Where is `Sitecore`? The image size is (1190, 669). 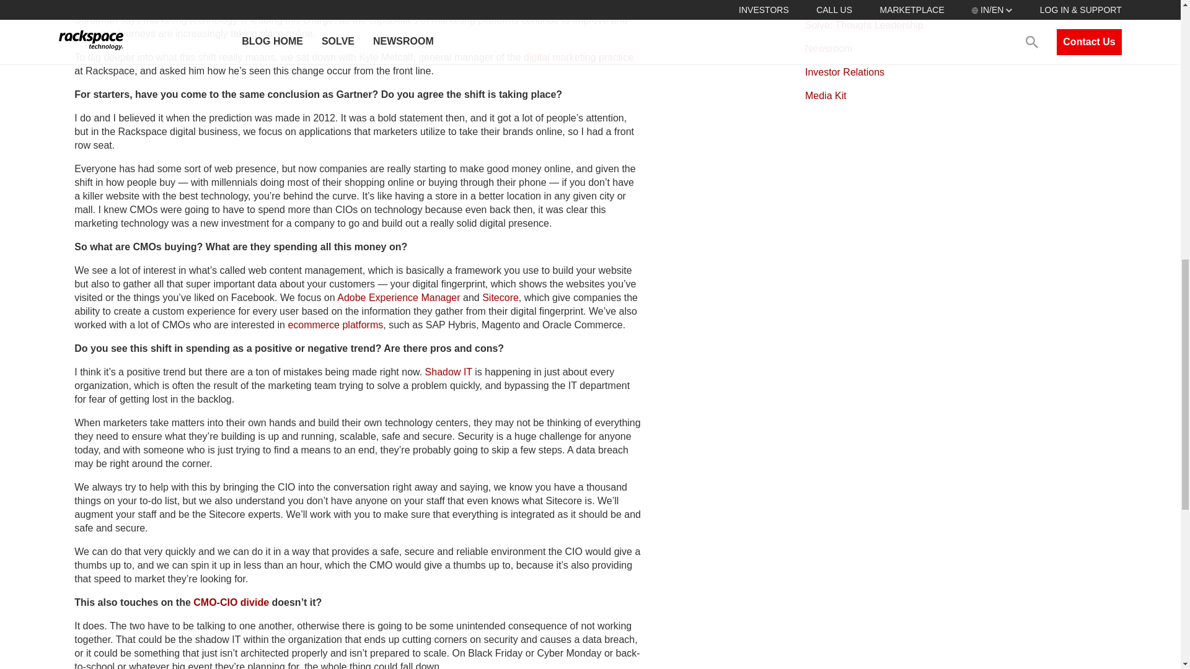 Sitecore is located at coordinates (500, 297).